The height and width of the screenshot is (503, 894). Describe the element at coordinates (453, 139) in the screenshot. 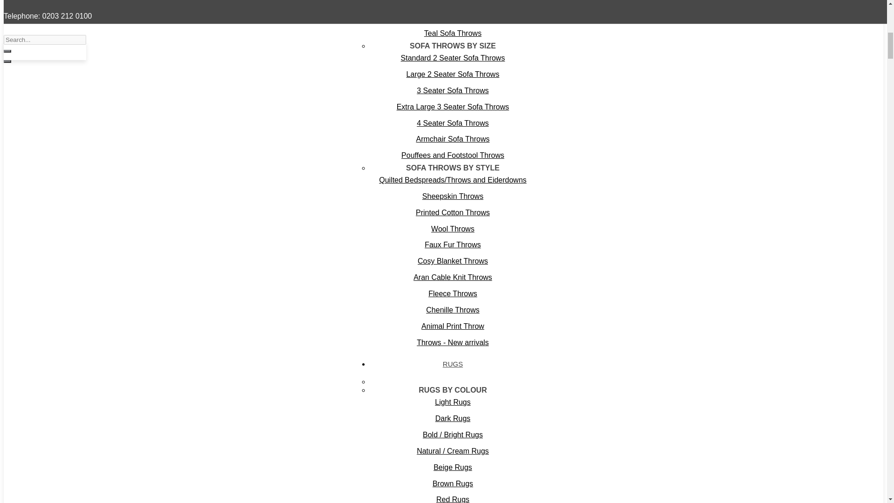

I see `Armchair Sofa Throws` at that location.